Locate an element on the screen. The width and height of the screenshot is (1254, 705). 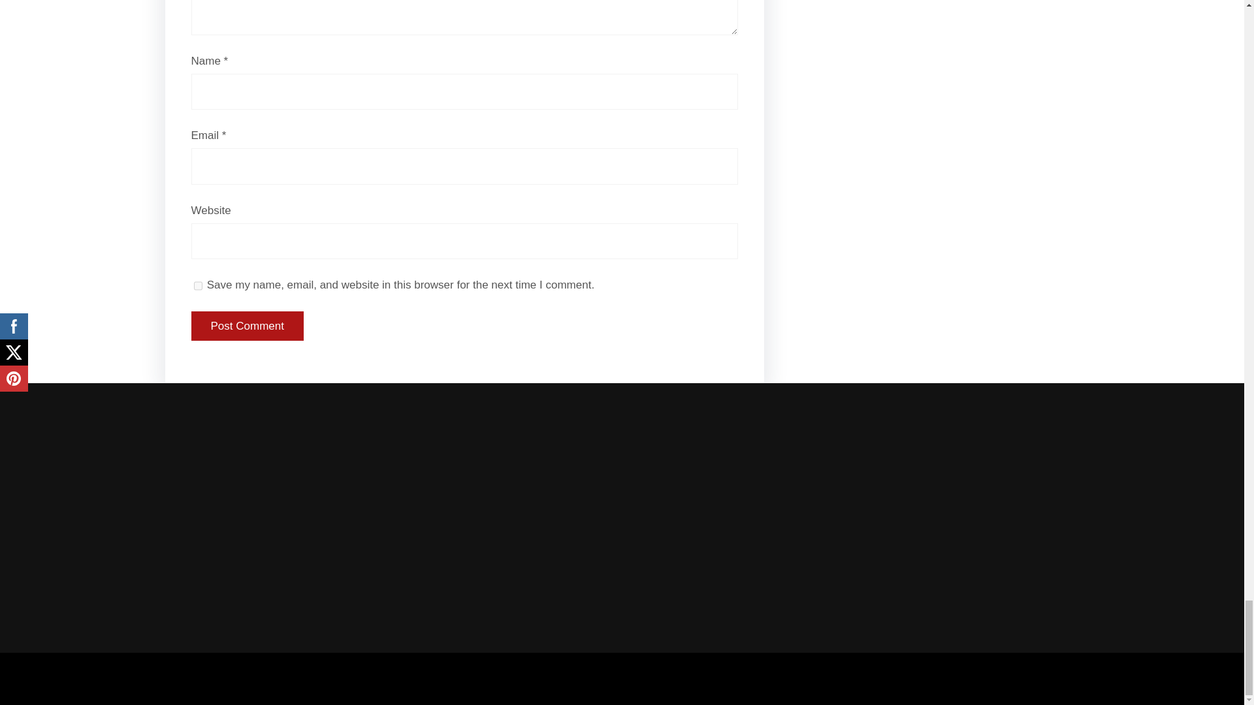
Post Comment is located at coordinates (247, 326).